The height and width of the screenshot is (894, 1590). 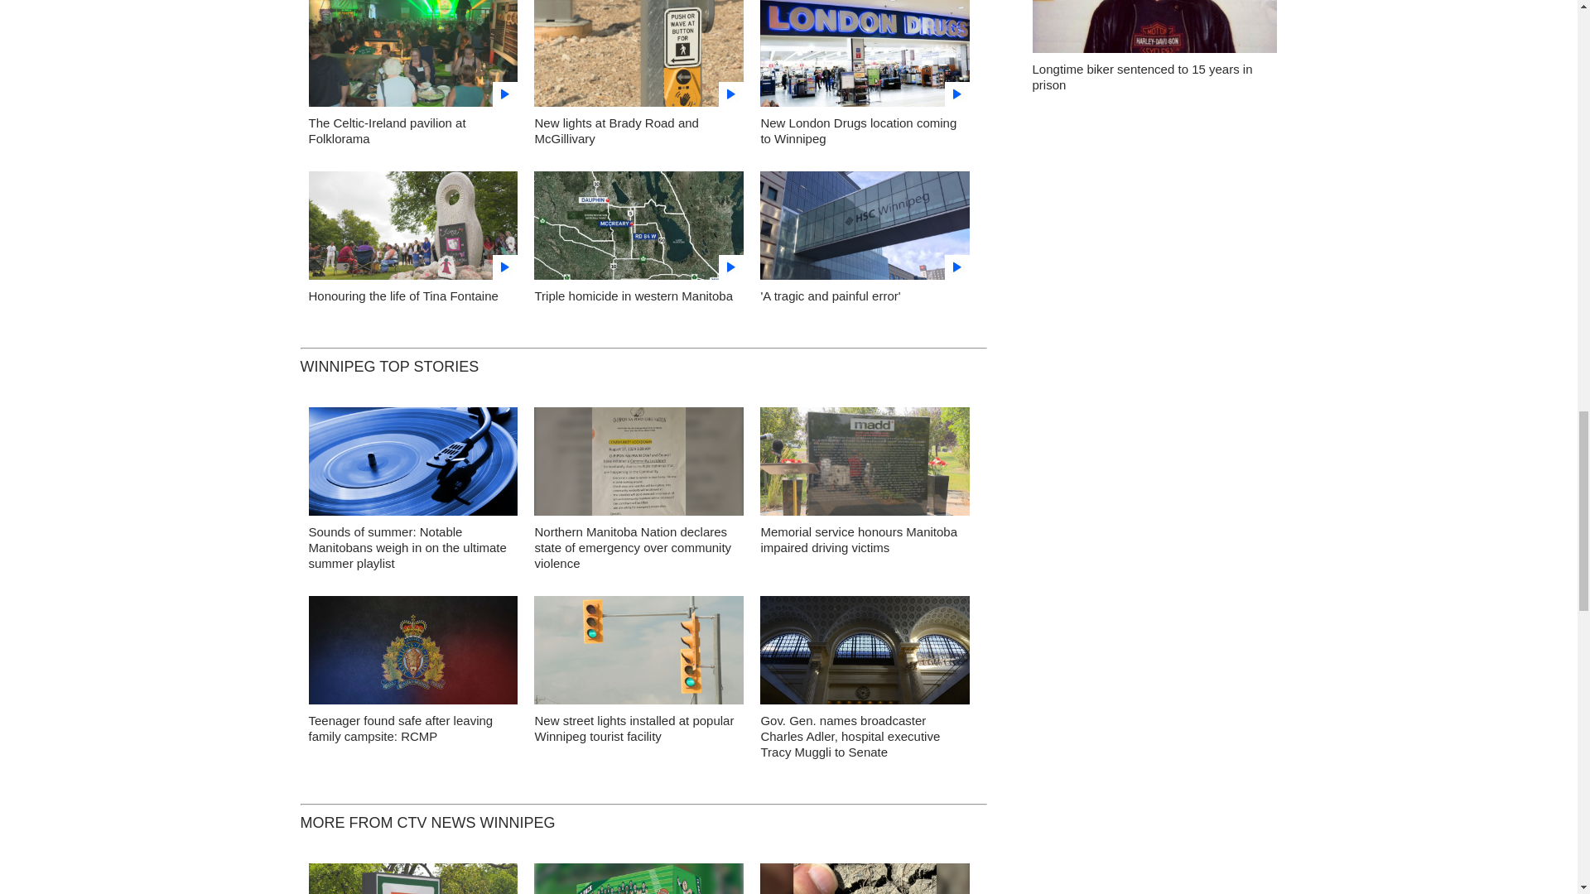 I want to click on celtic ireland pavilion, so click(x=412, y=58).